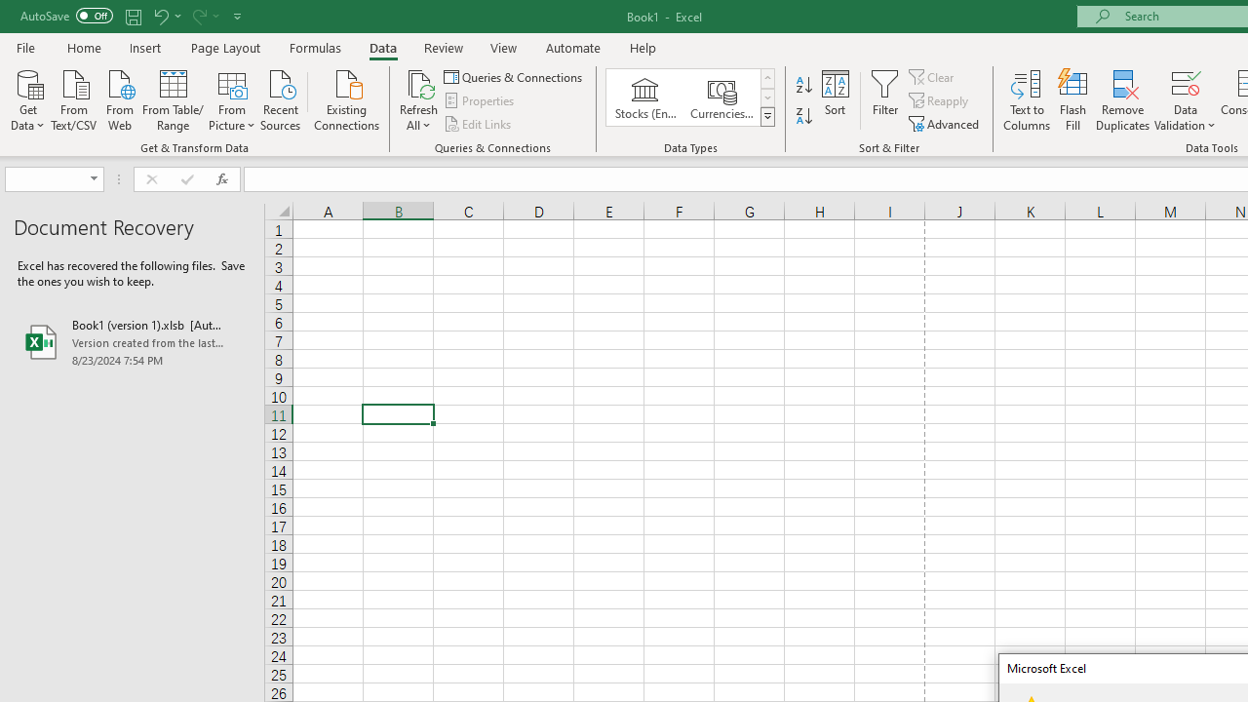 This screenshot has width=1248, height=702. What do you see at coordinates (803, 117) in the screenshot?
I see `Sort Z to A` at bounding box center [803, 117].